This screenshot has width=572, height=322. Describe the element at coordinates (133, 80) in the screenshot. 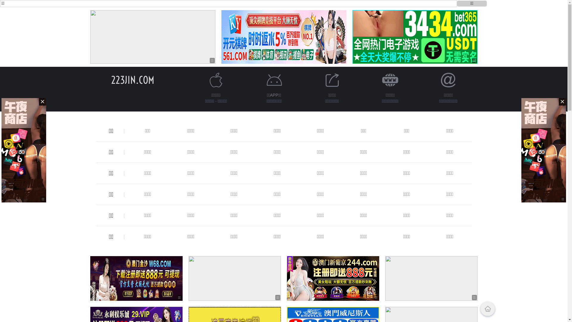

I see `223JIN.COM` at that location.